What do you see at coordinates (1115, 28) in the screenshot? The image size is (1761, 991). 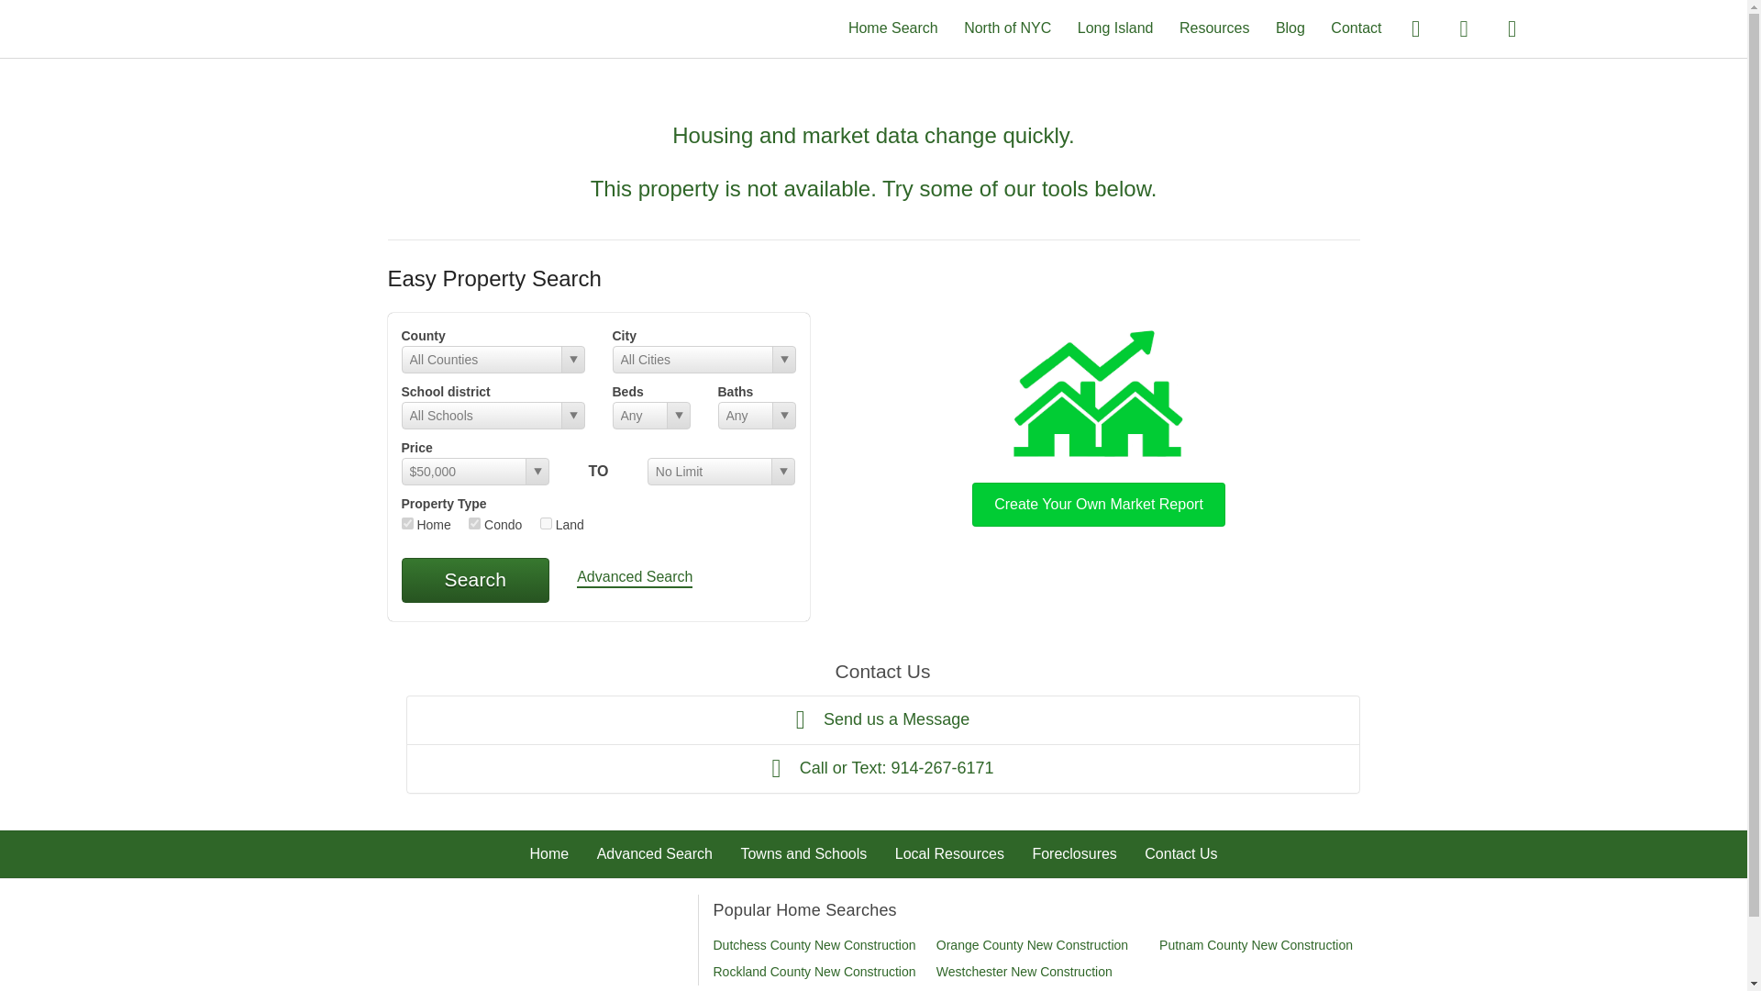 I see `Long Island` at bounding box center [1115, 28].